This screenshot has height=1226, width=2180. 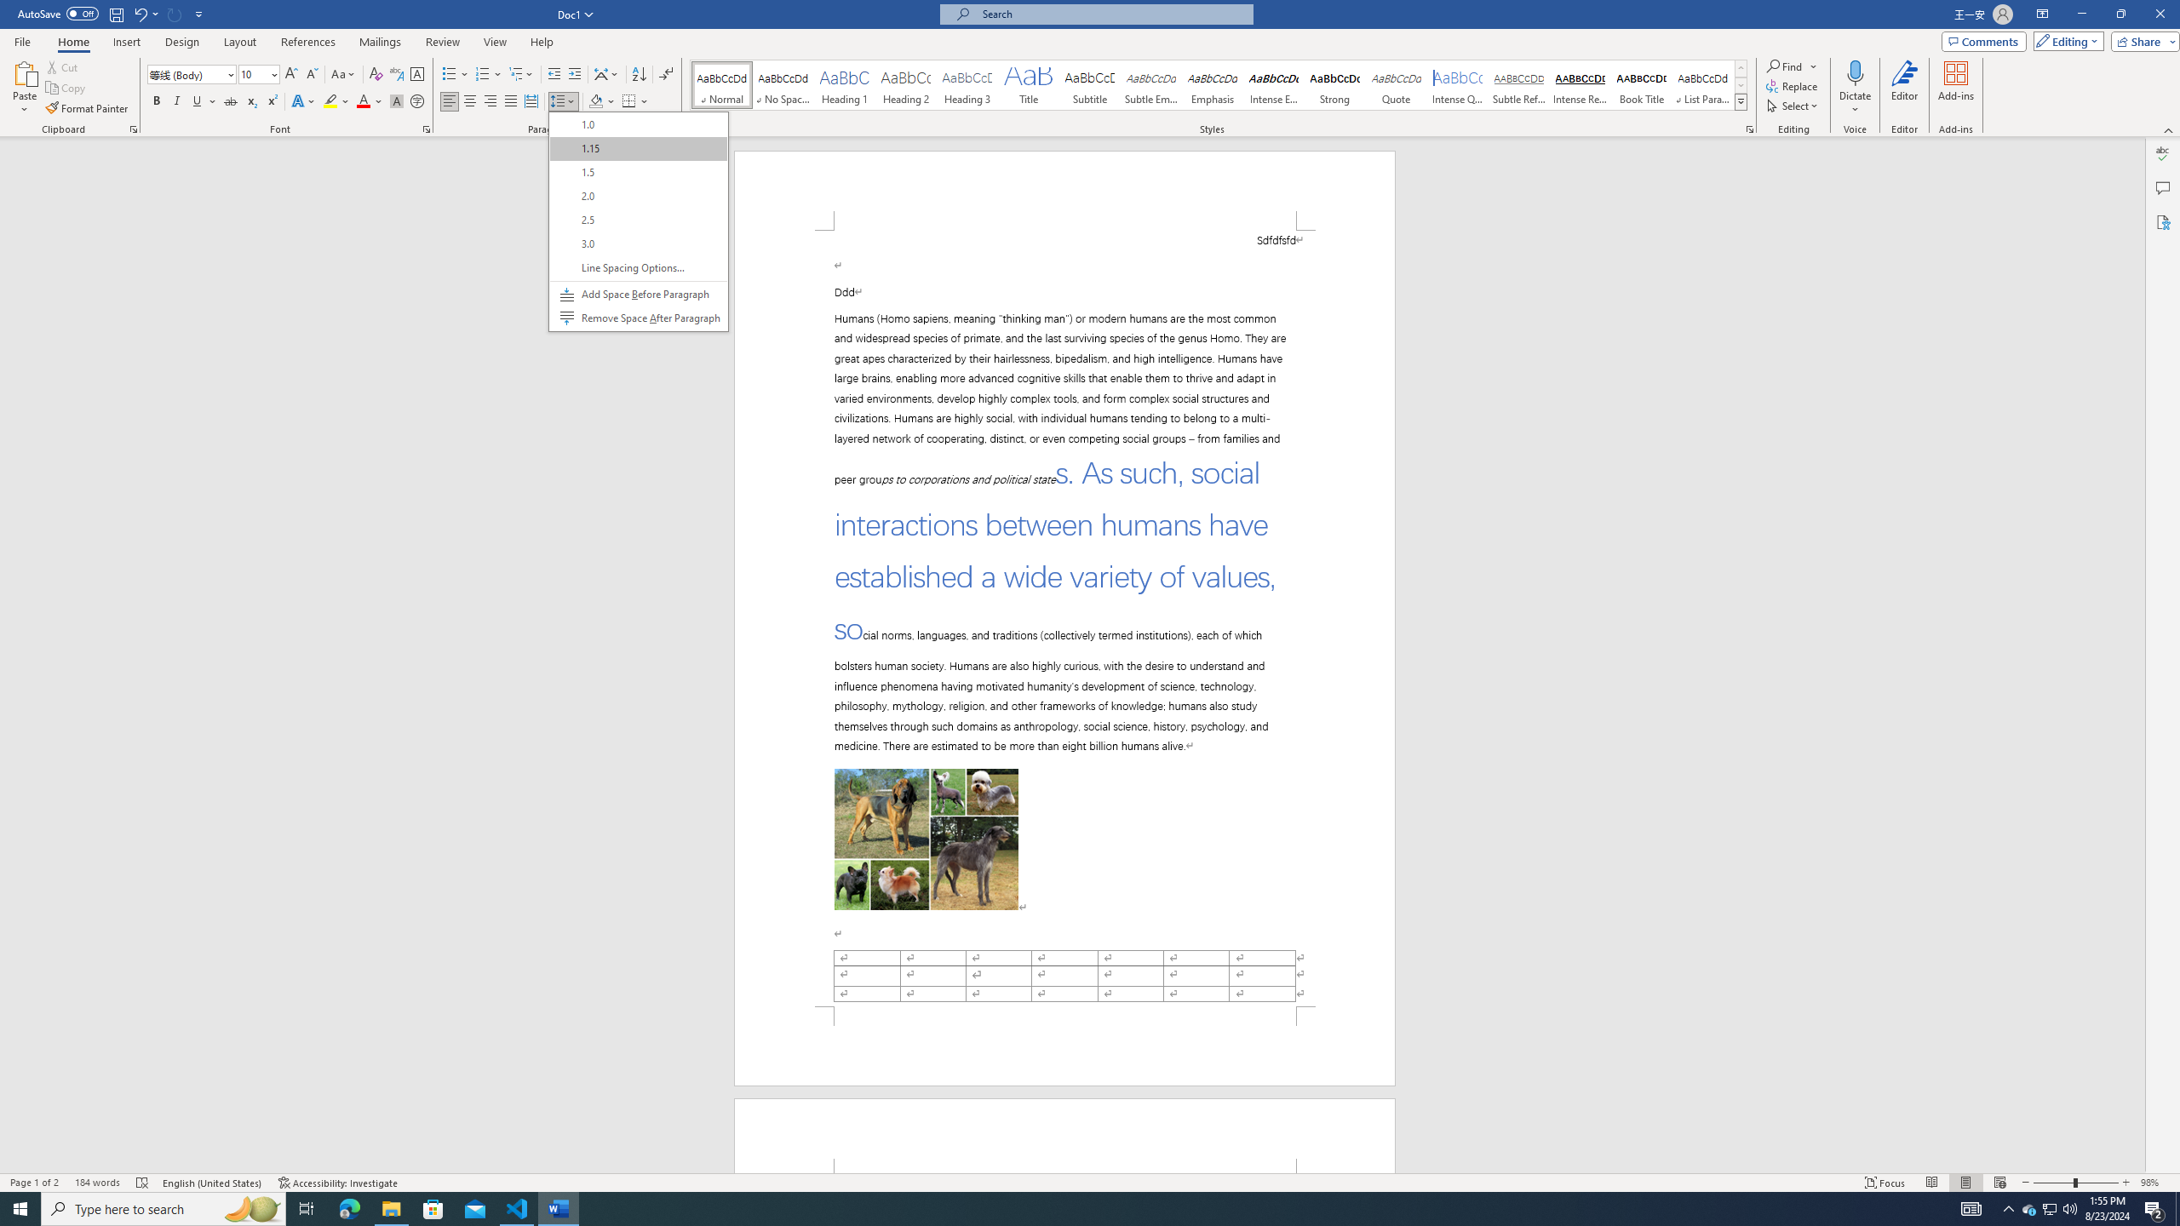 What do you see at coordinates (1150, 85) in the screenshot?
I see `Subtle Emphasis` at bounding box center [1150, 85].